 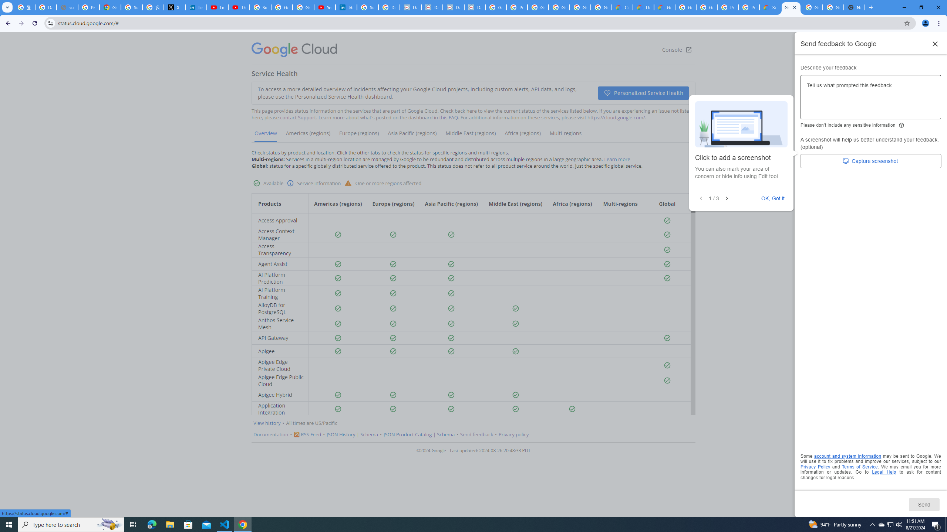 I want to click on Americas (regions), so click(x=308, y=136).